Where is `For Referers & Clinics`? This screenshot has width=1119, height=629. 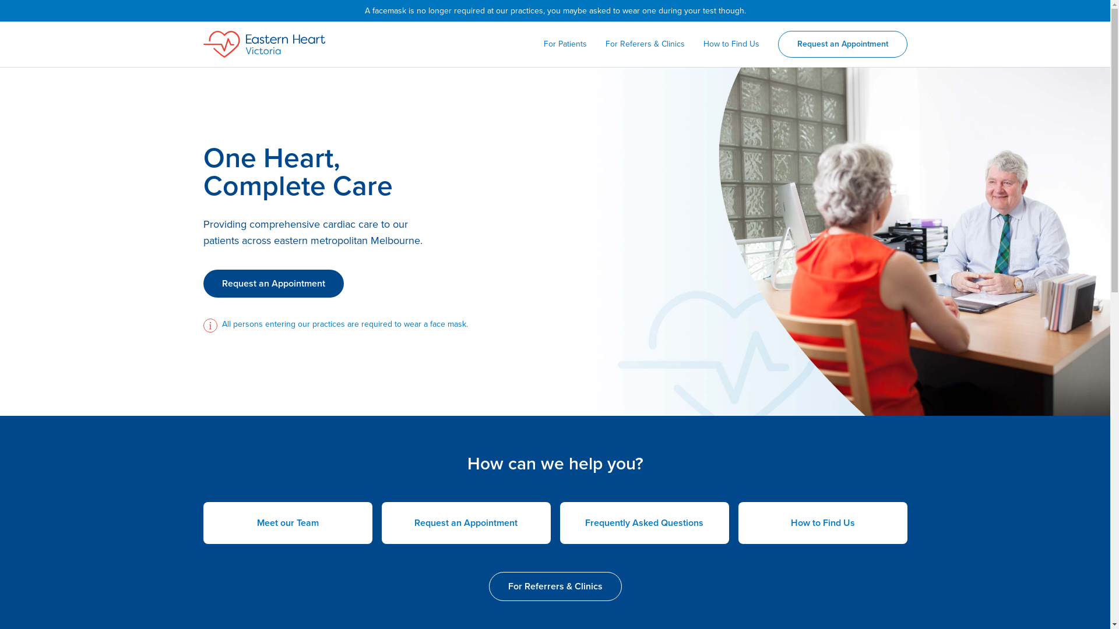
For Referers & Clinics is located at coordinates (645, 44).